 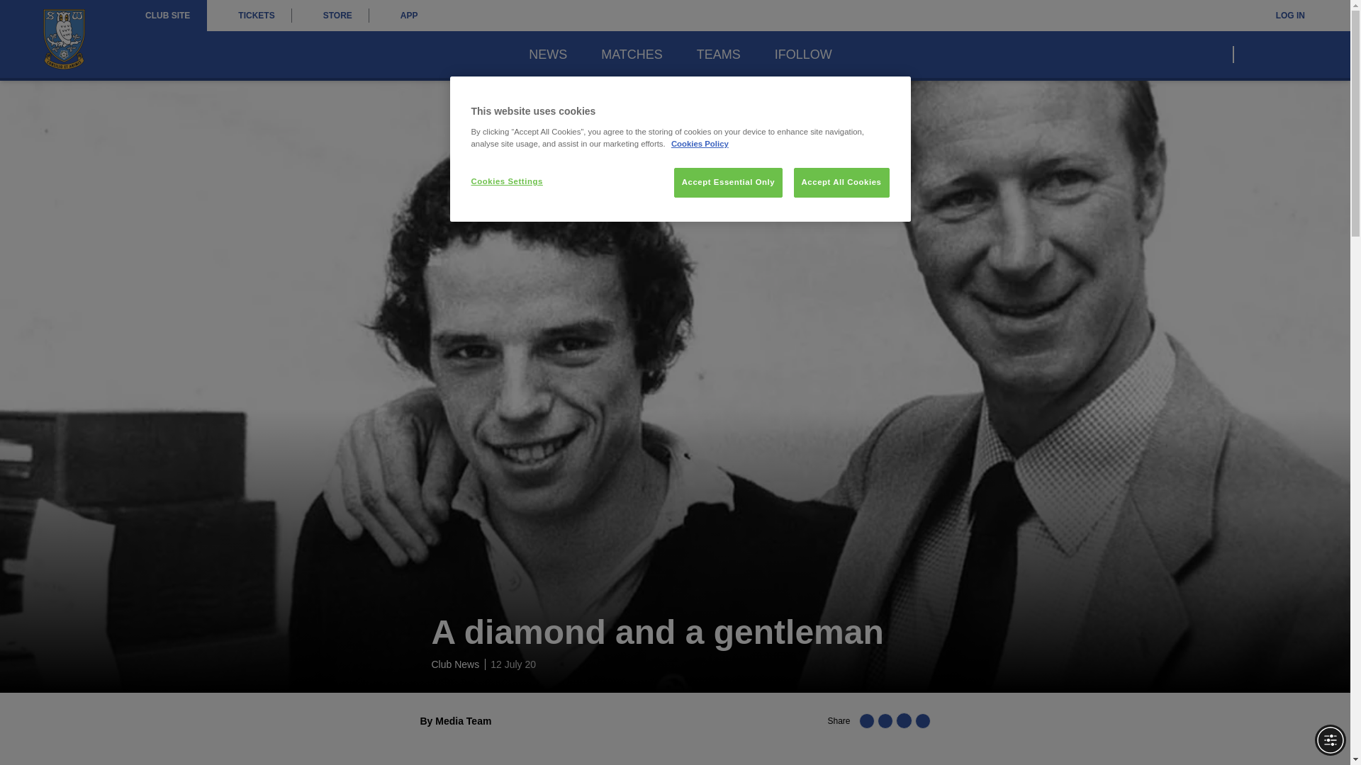 I want to click on Help widget launcher, so click(x=71, y=730).